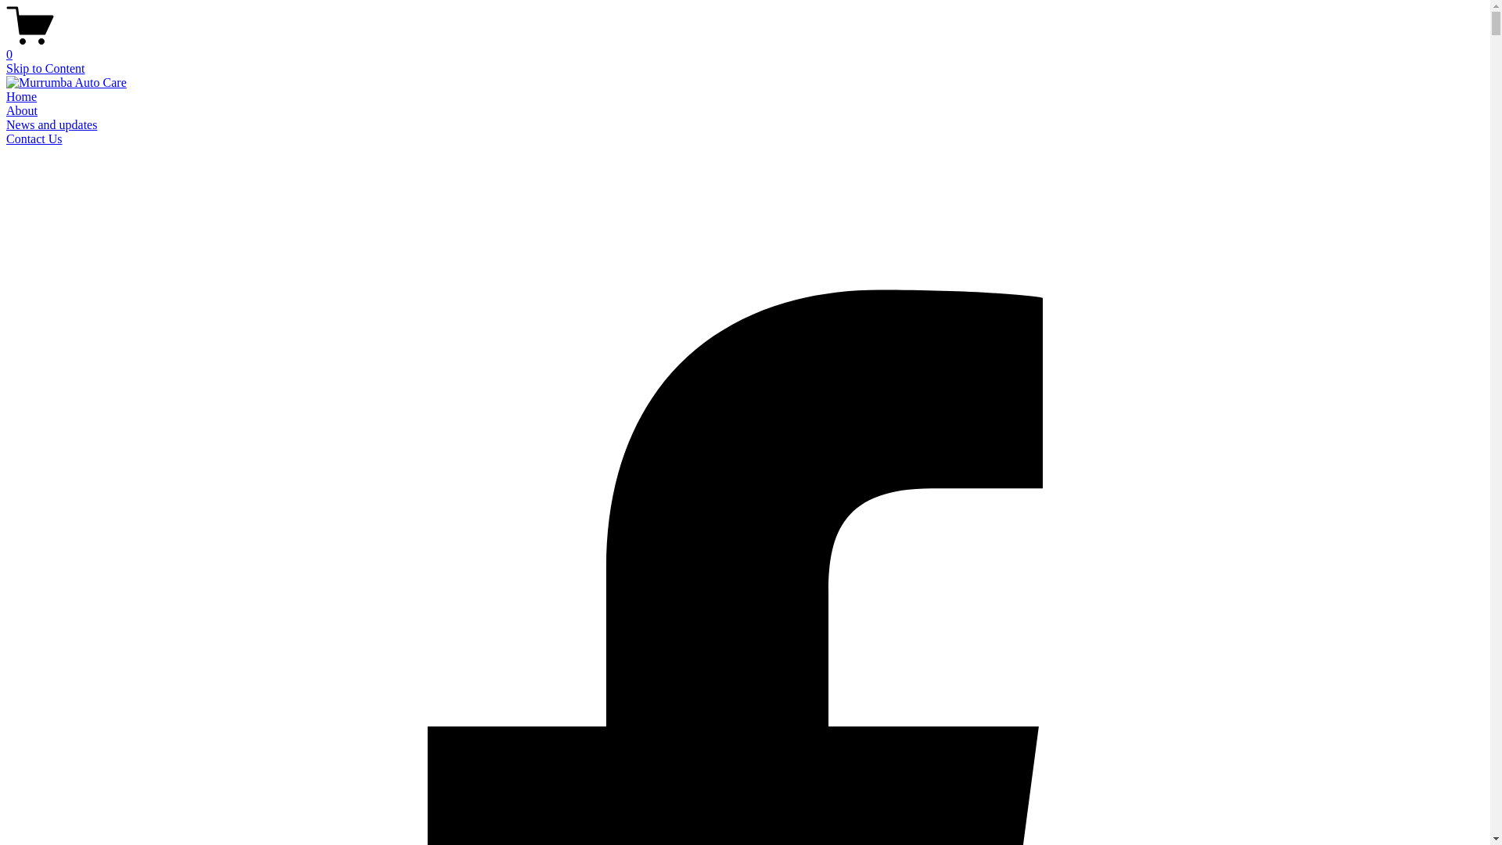 Image resolution: width=1502 pixels, height=845 pixels. Describe the element at coordinates (745, 48) in the screenshot. I see `0` at that location.